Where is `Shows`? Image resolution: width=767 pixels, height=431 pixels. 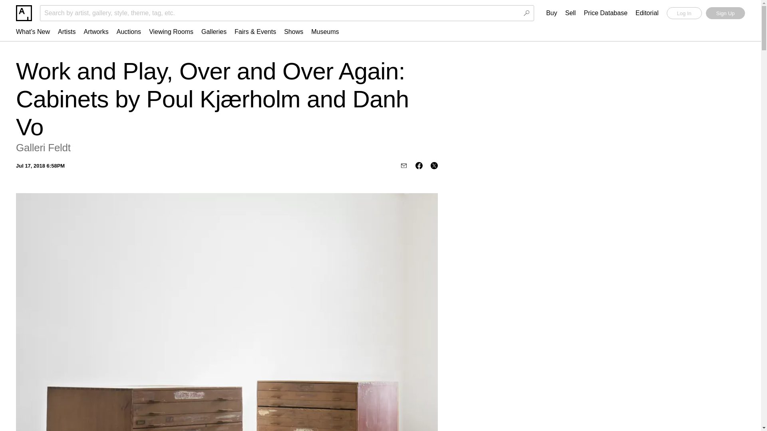
Shows is located at coordinates (293, 32).